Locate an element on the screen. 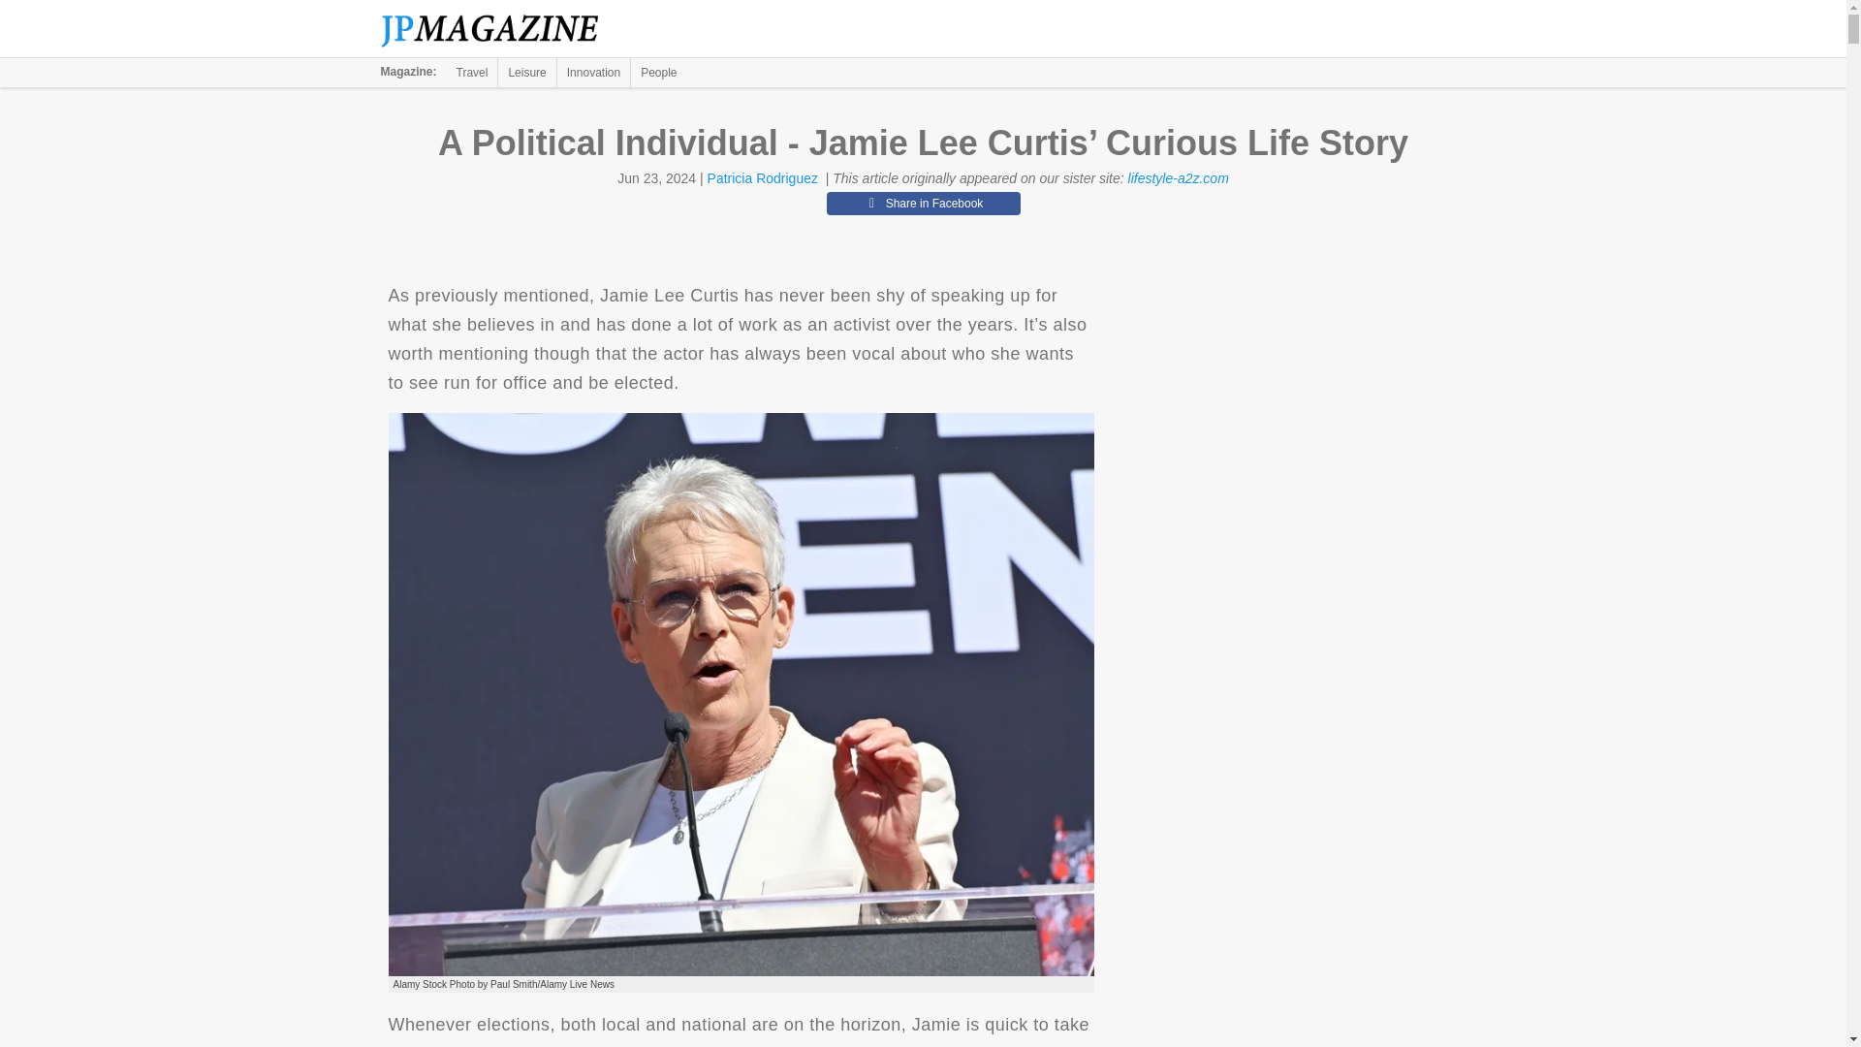  Leisure is located at coordinates (526, 72).